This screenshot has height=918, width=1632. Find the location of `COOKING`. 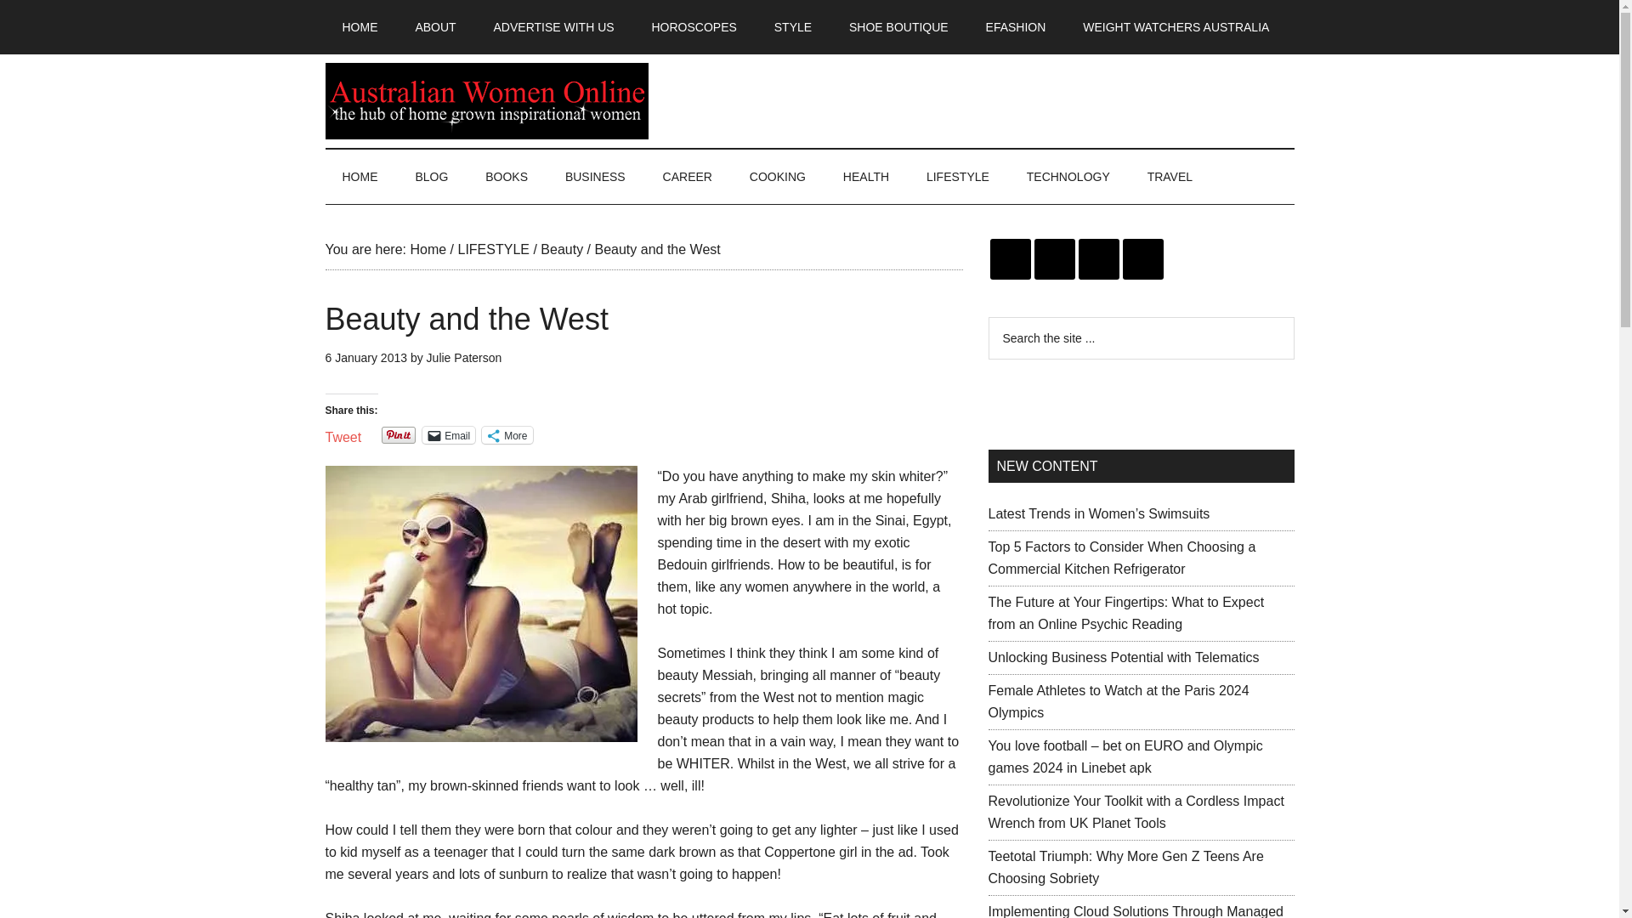

COOKING is located at coordinates (777, 177).